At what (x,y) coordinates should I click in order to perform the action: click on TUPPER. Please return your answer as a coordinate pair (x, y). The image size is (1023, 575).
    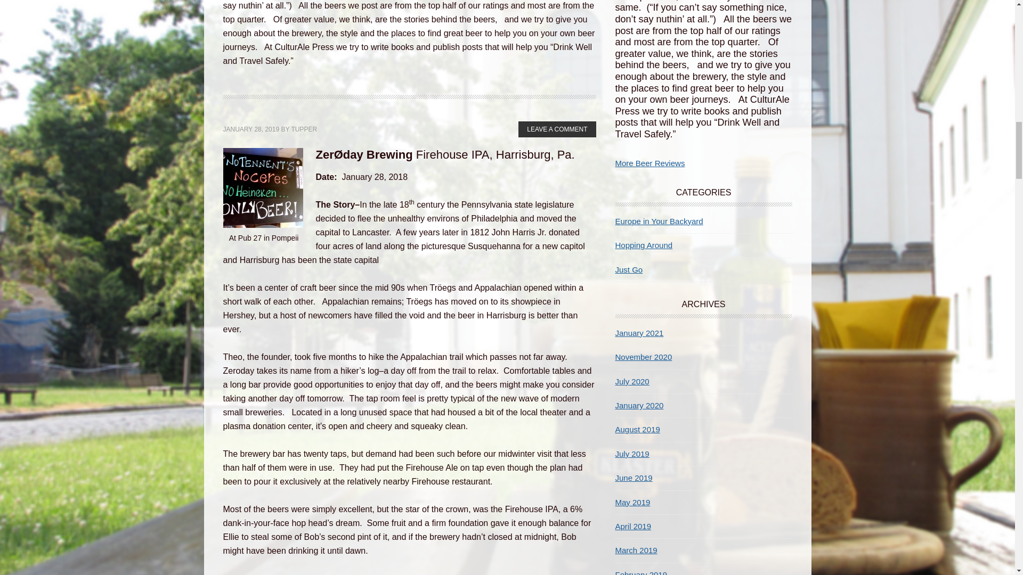
    Looking at the image, I should click on (304, 129).